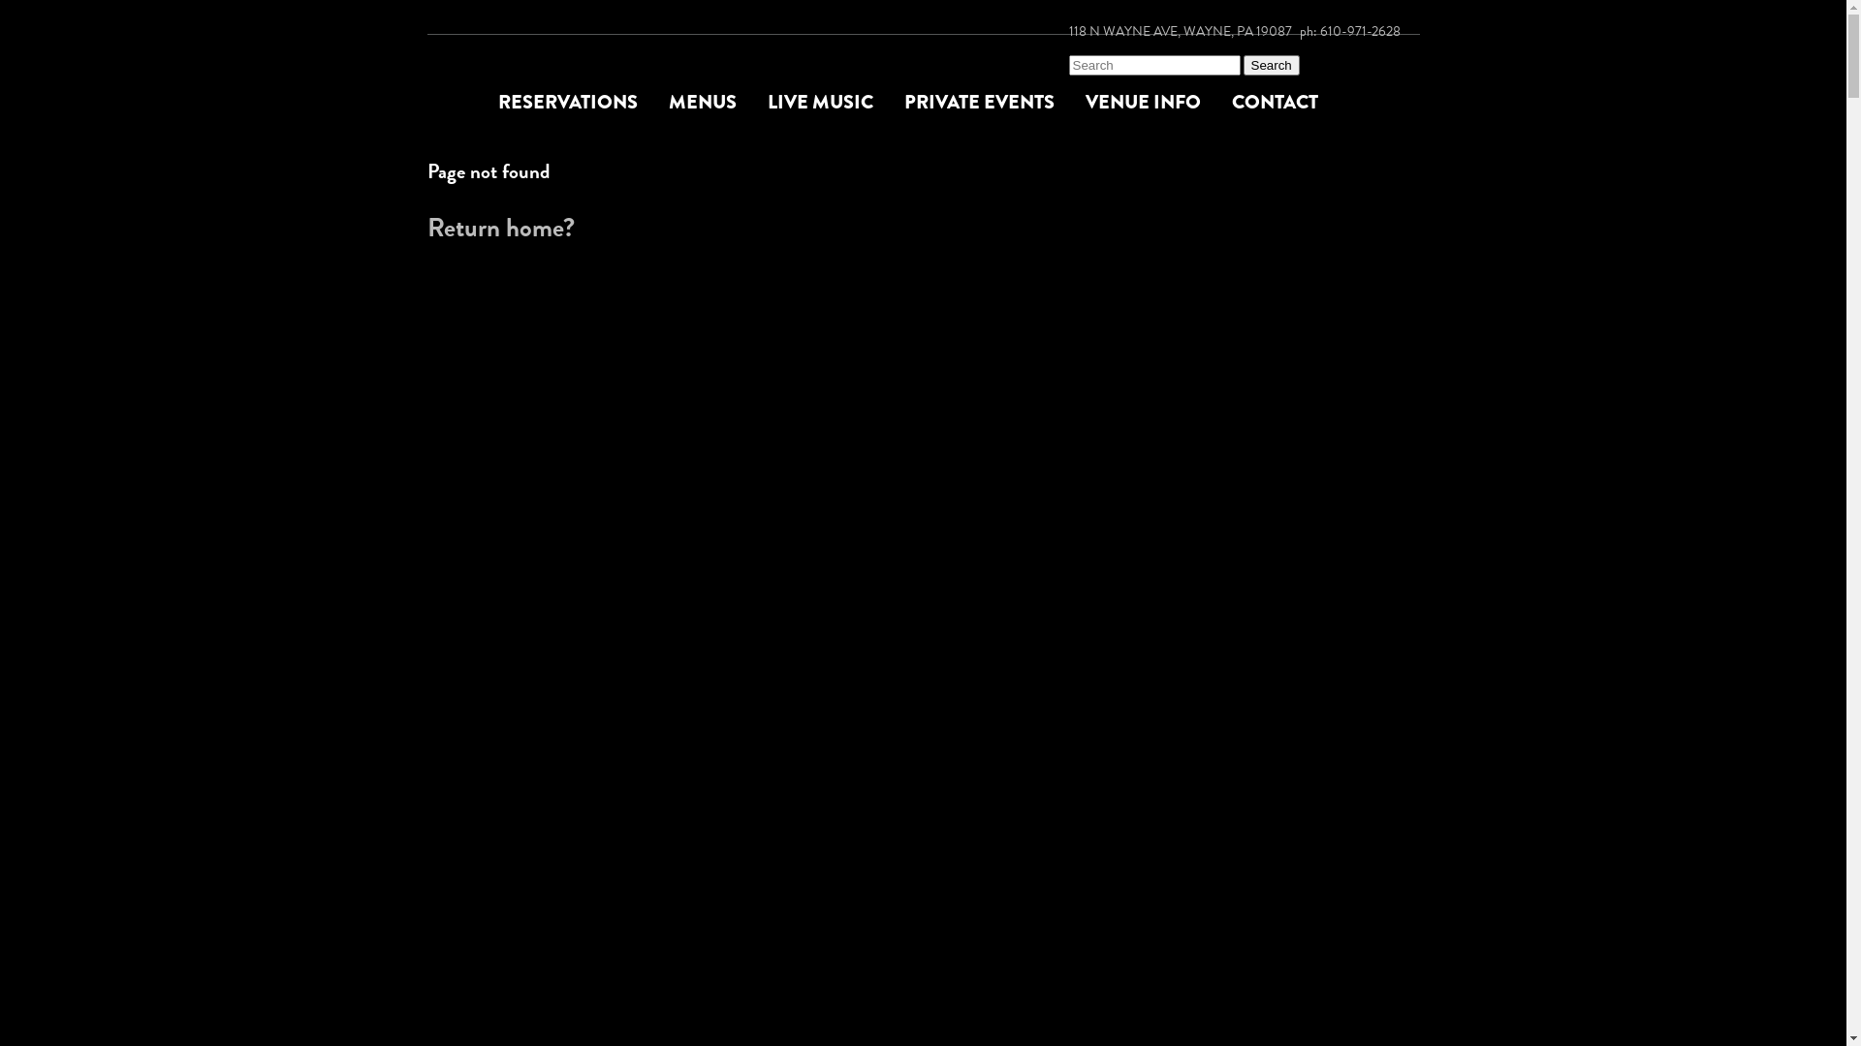 The image size is (1861, 1046). I want to click on CONTACT, so click(1289, 102).